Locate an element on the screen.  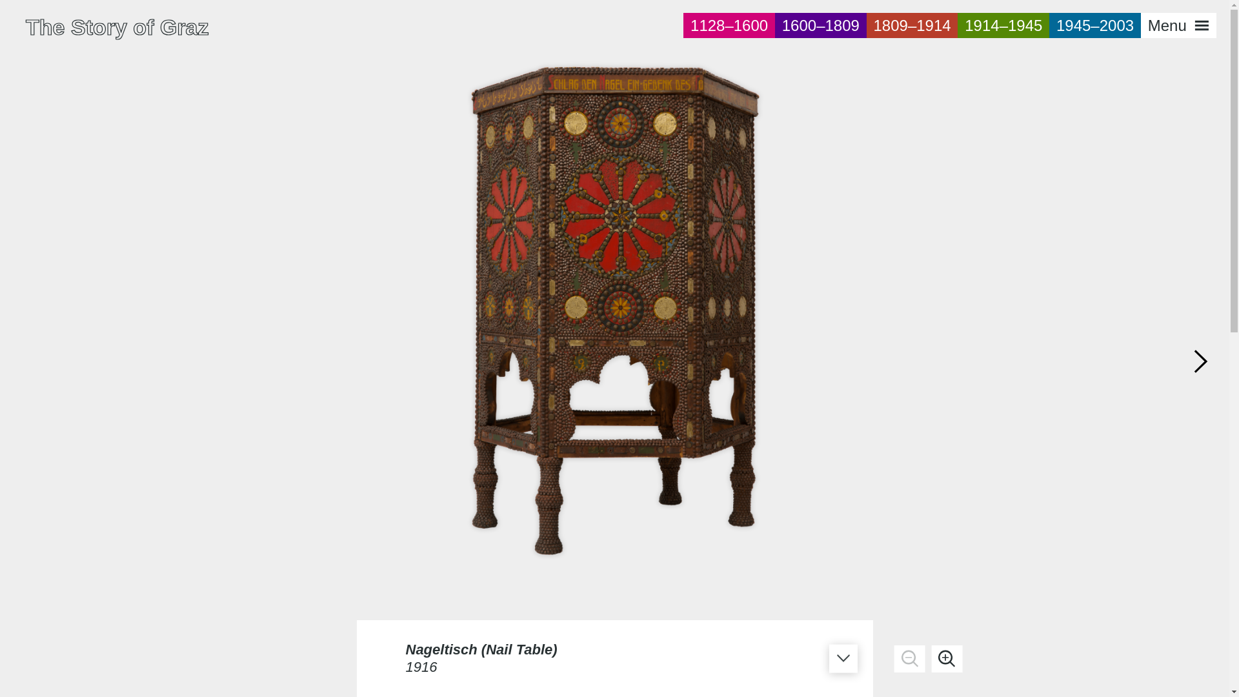
Created with Sketch. is located at coordinates (947, 658).